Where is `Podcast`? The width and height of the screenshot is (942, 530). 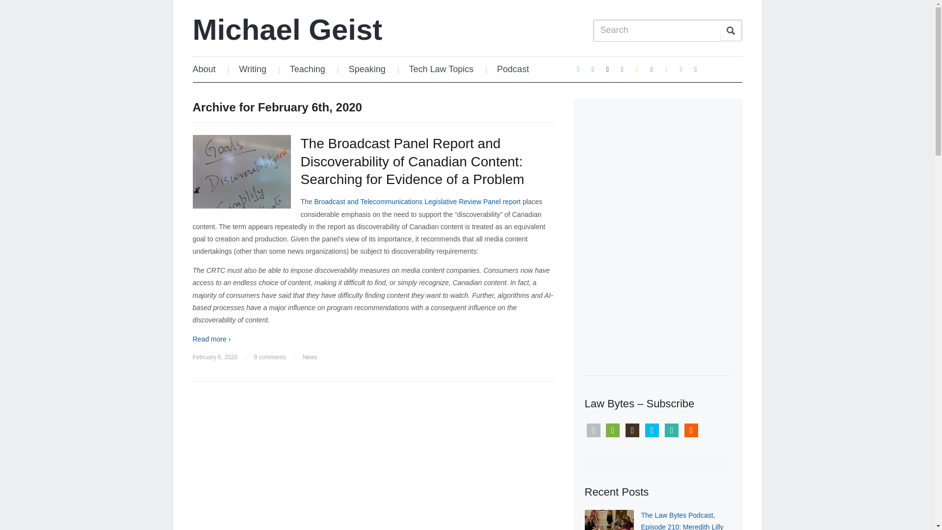 Podcast is located at coordinates (513, 69).